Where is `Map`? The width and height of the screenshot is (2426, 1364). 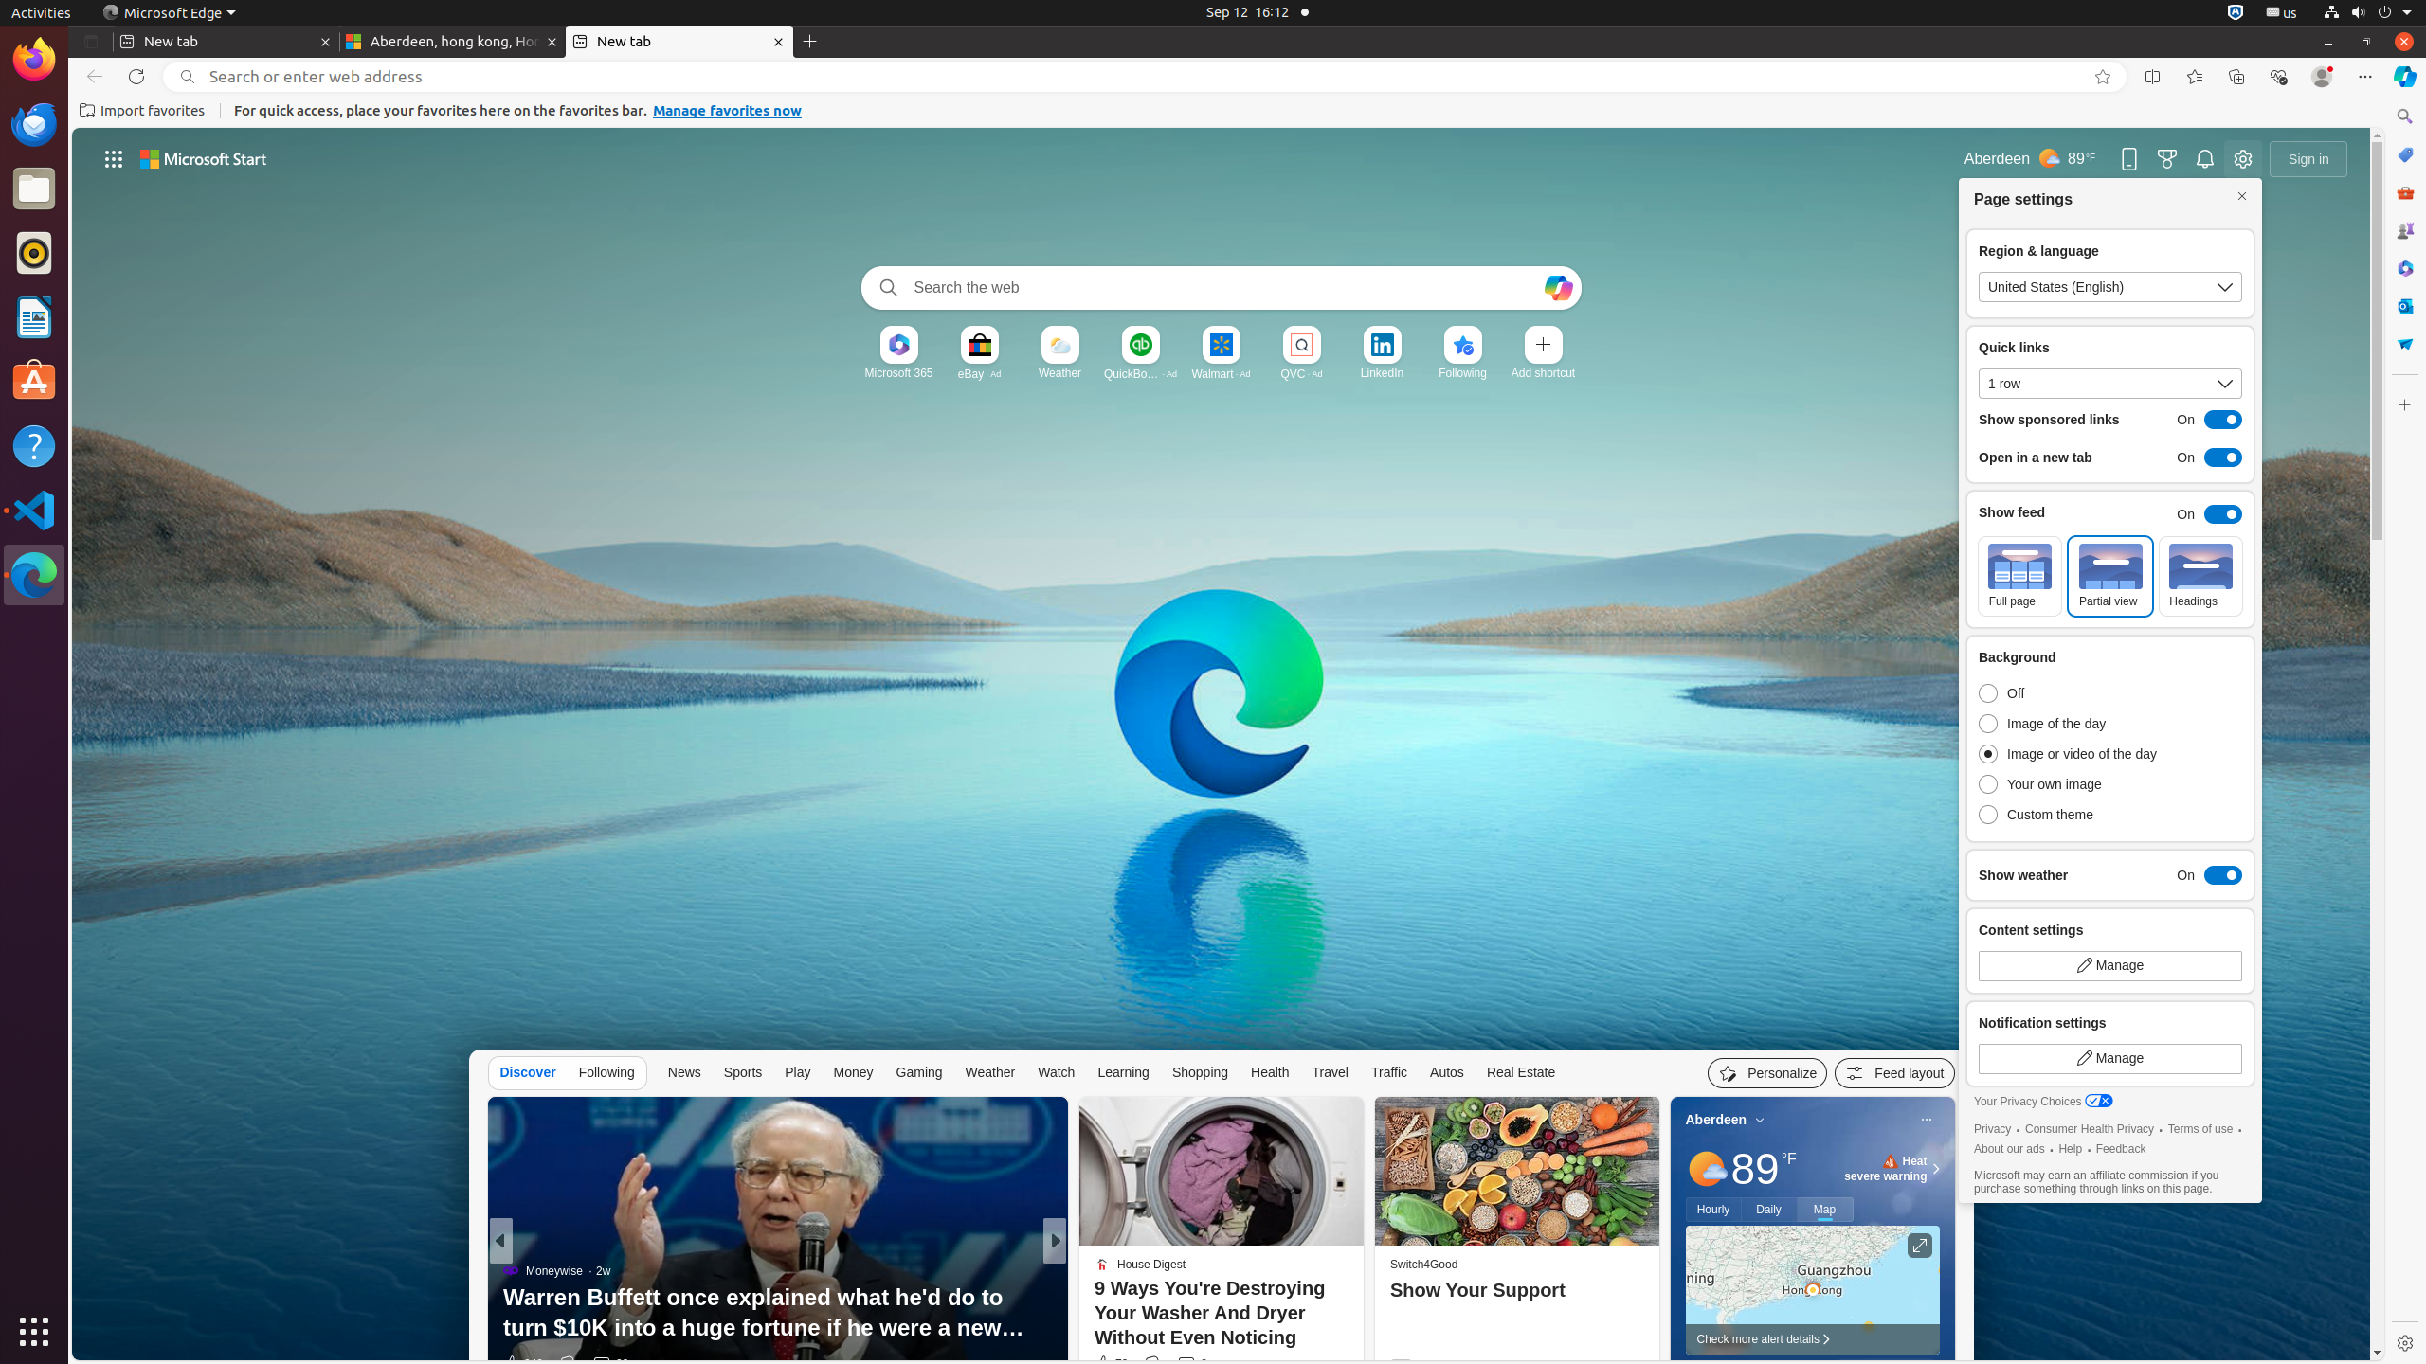
Map is located at coordinates (1825, 1210).